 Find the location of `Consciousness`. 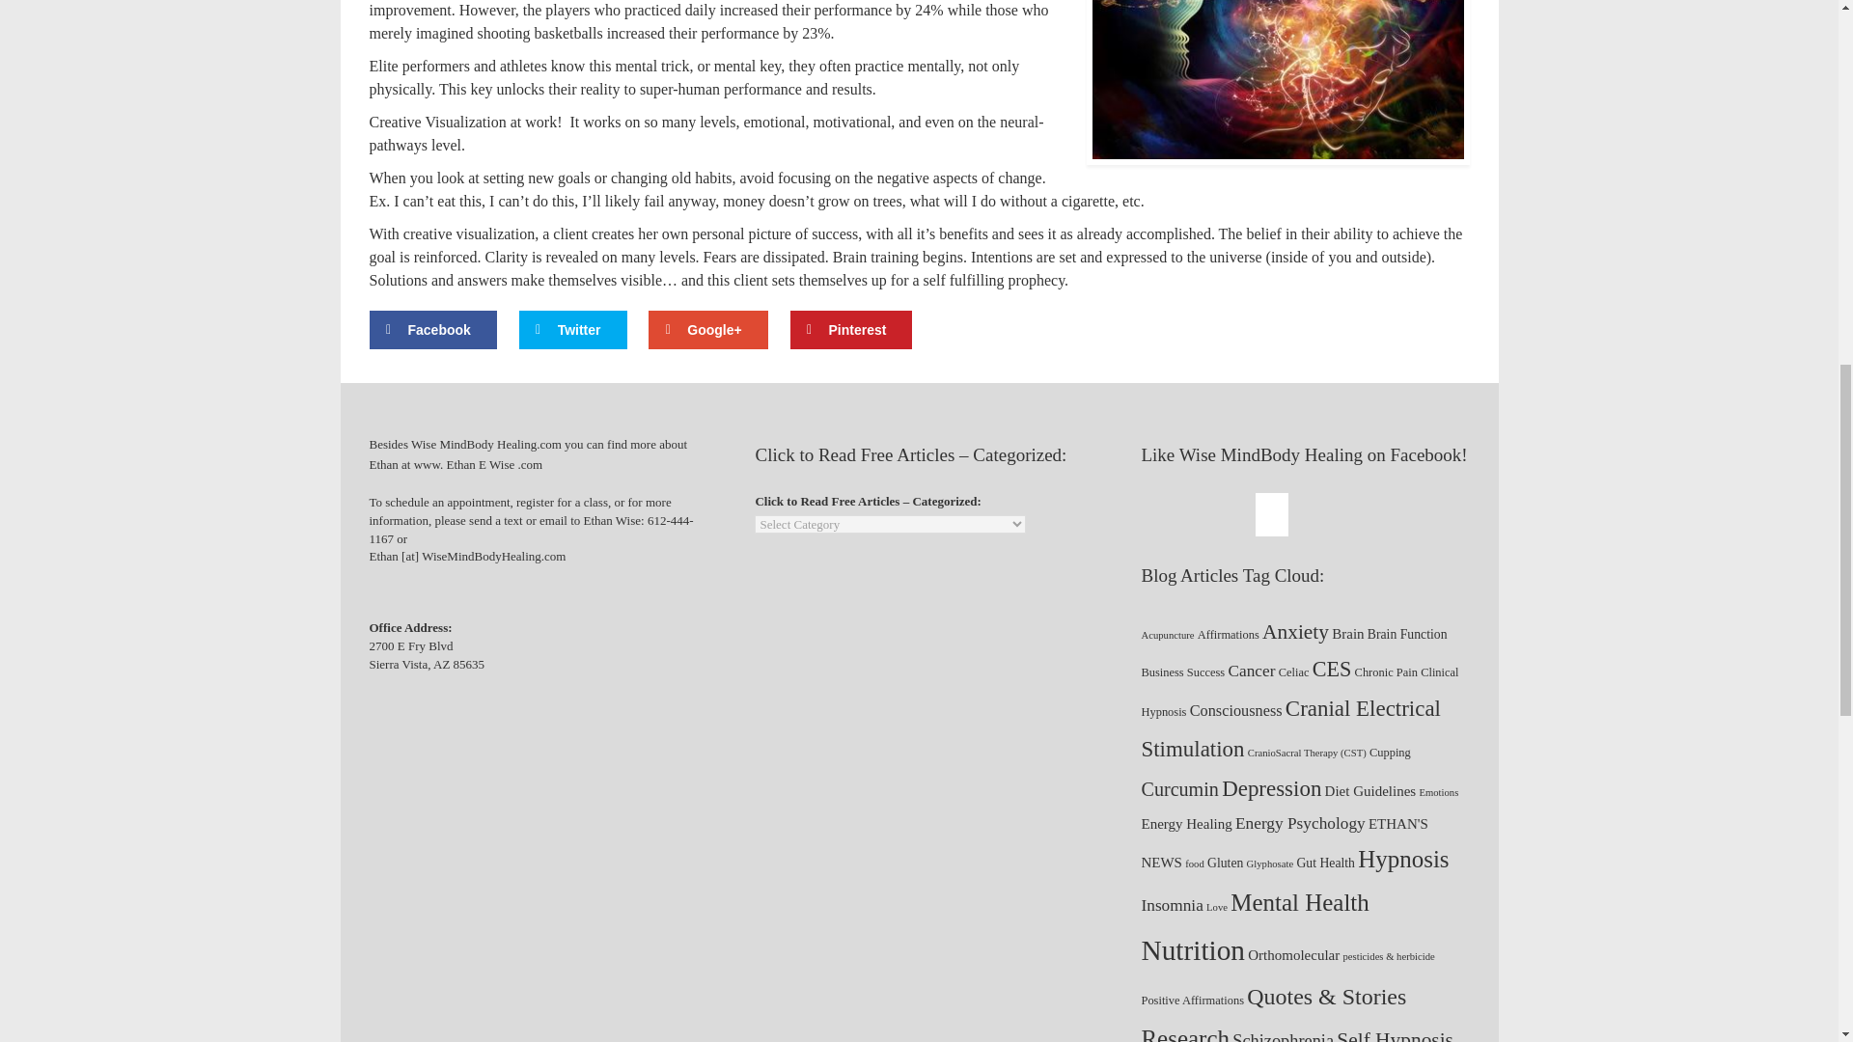

Consciousness is located at coordinates (1235, 710).